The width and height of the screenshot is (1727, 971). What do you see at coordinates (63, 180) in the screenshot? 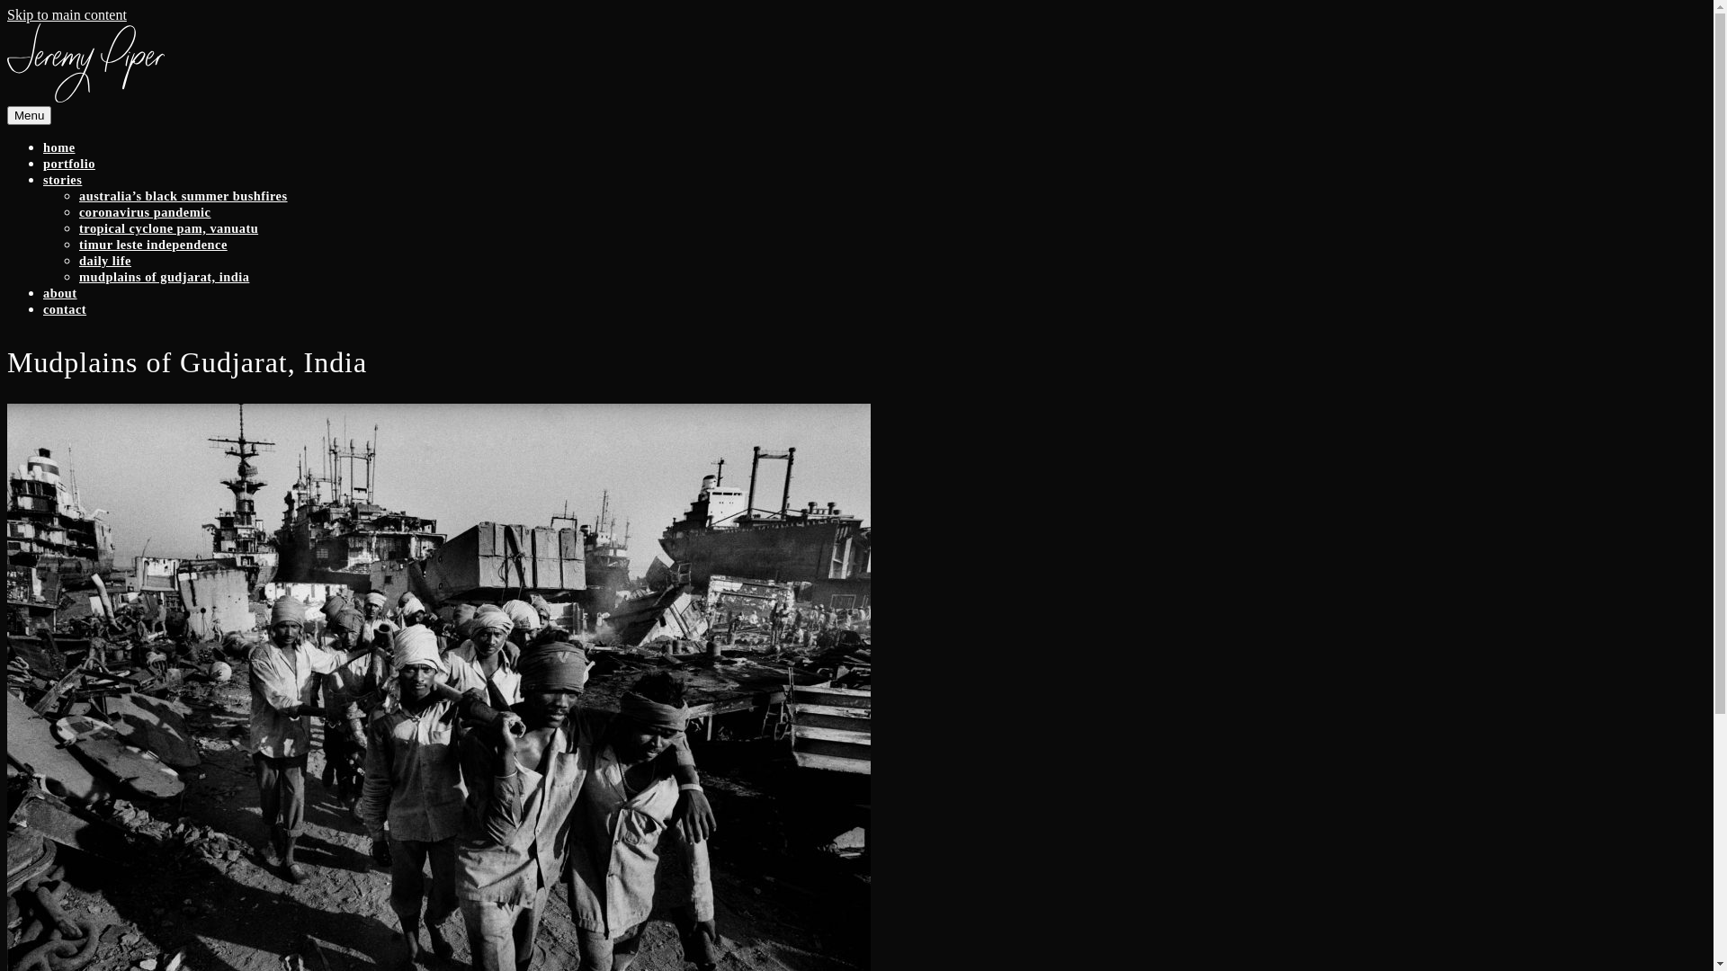
I see `stories` at bounding box center [63, 180].